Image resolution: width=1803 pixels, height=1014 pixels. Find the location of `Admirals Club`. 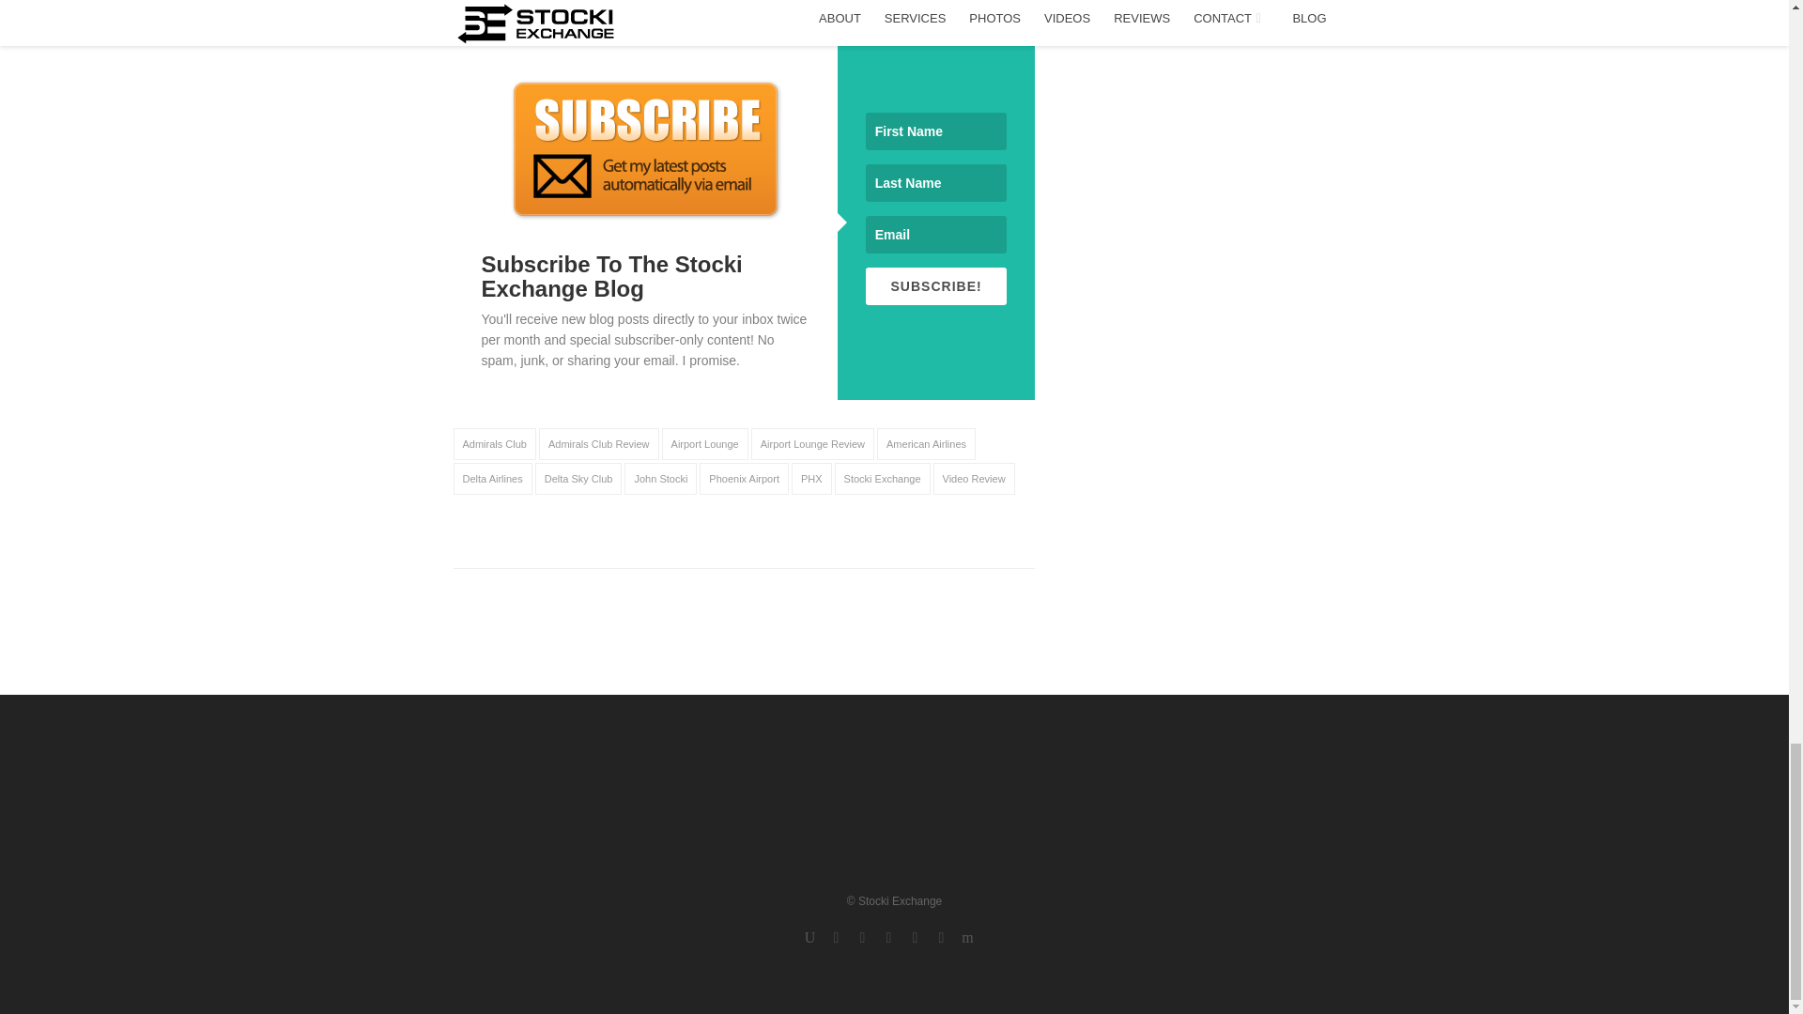

Admirals Club is located at coordinates (494, 443).